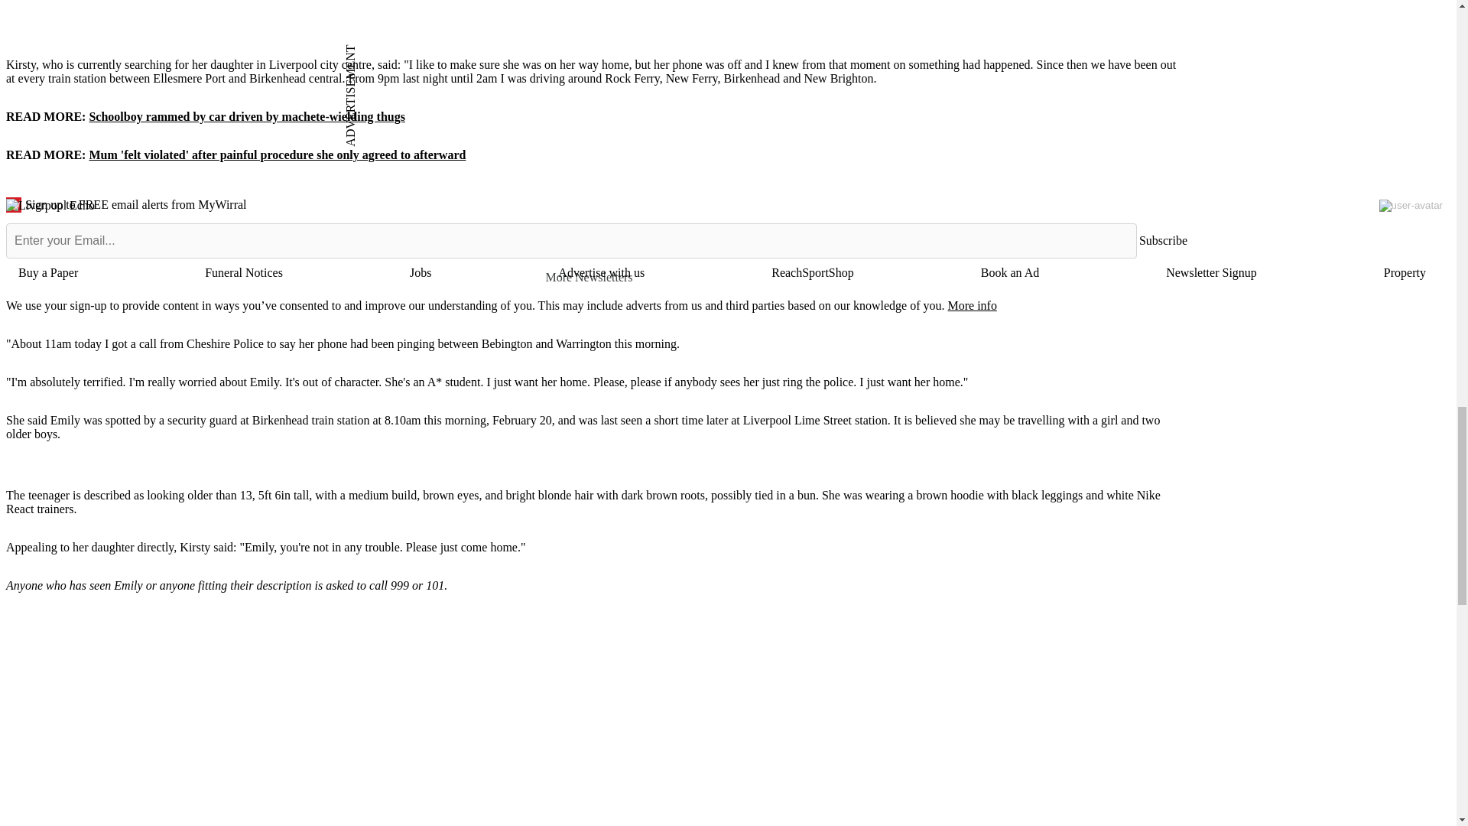 This screenshot has width=1468, height=826. I want to click on Liverpool city centre, so click(320, 64).